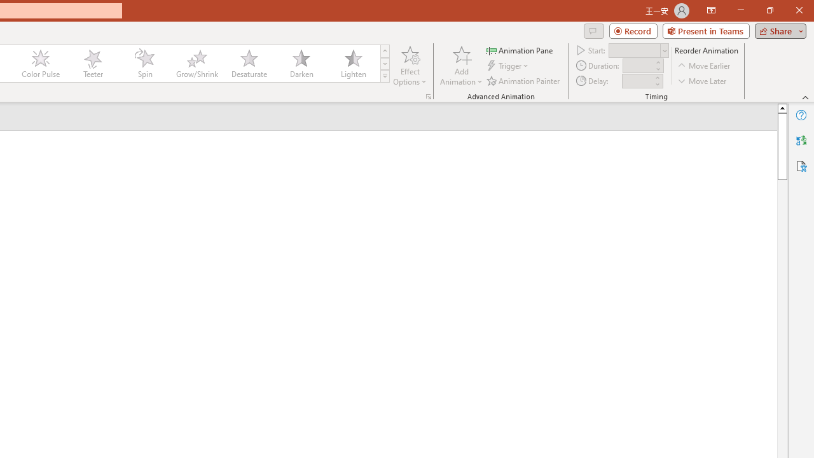 This screenshot has width=814, height=458. What do you see at coordinates (638, 66) in the screenshot?
I see `Animation Duration` at bounding box center [638, 66].